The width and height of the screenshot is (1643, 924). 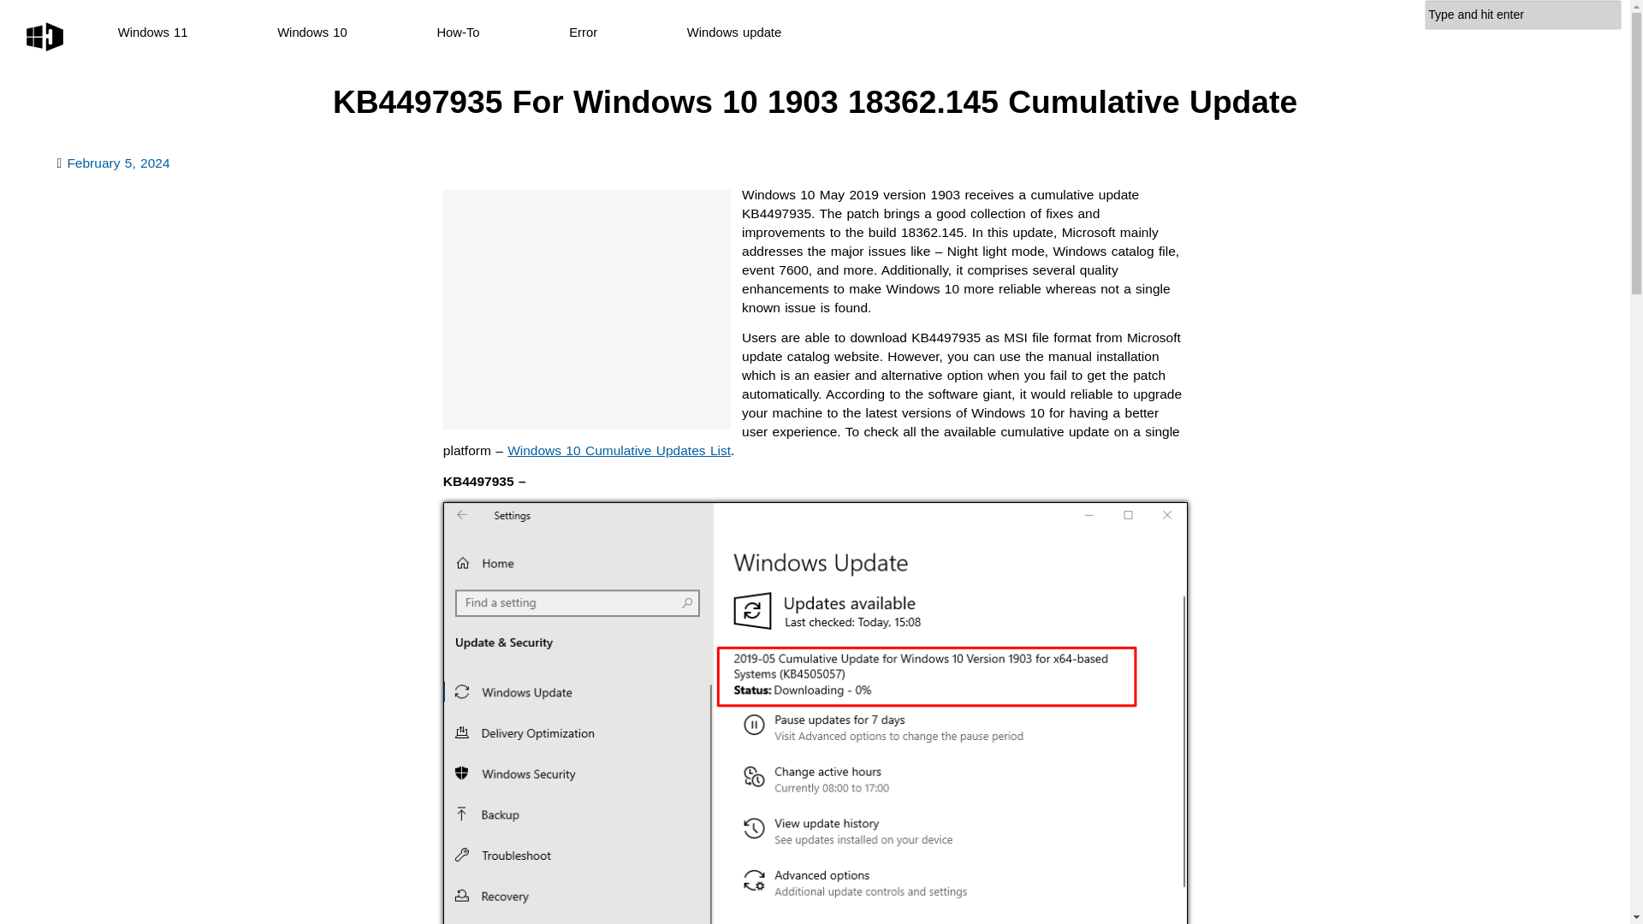 I want to click on Windows update, so click(x=734, y=33).